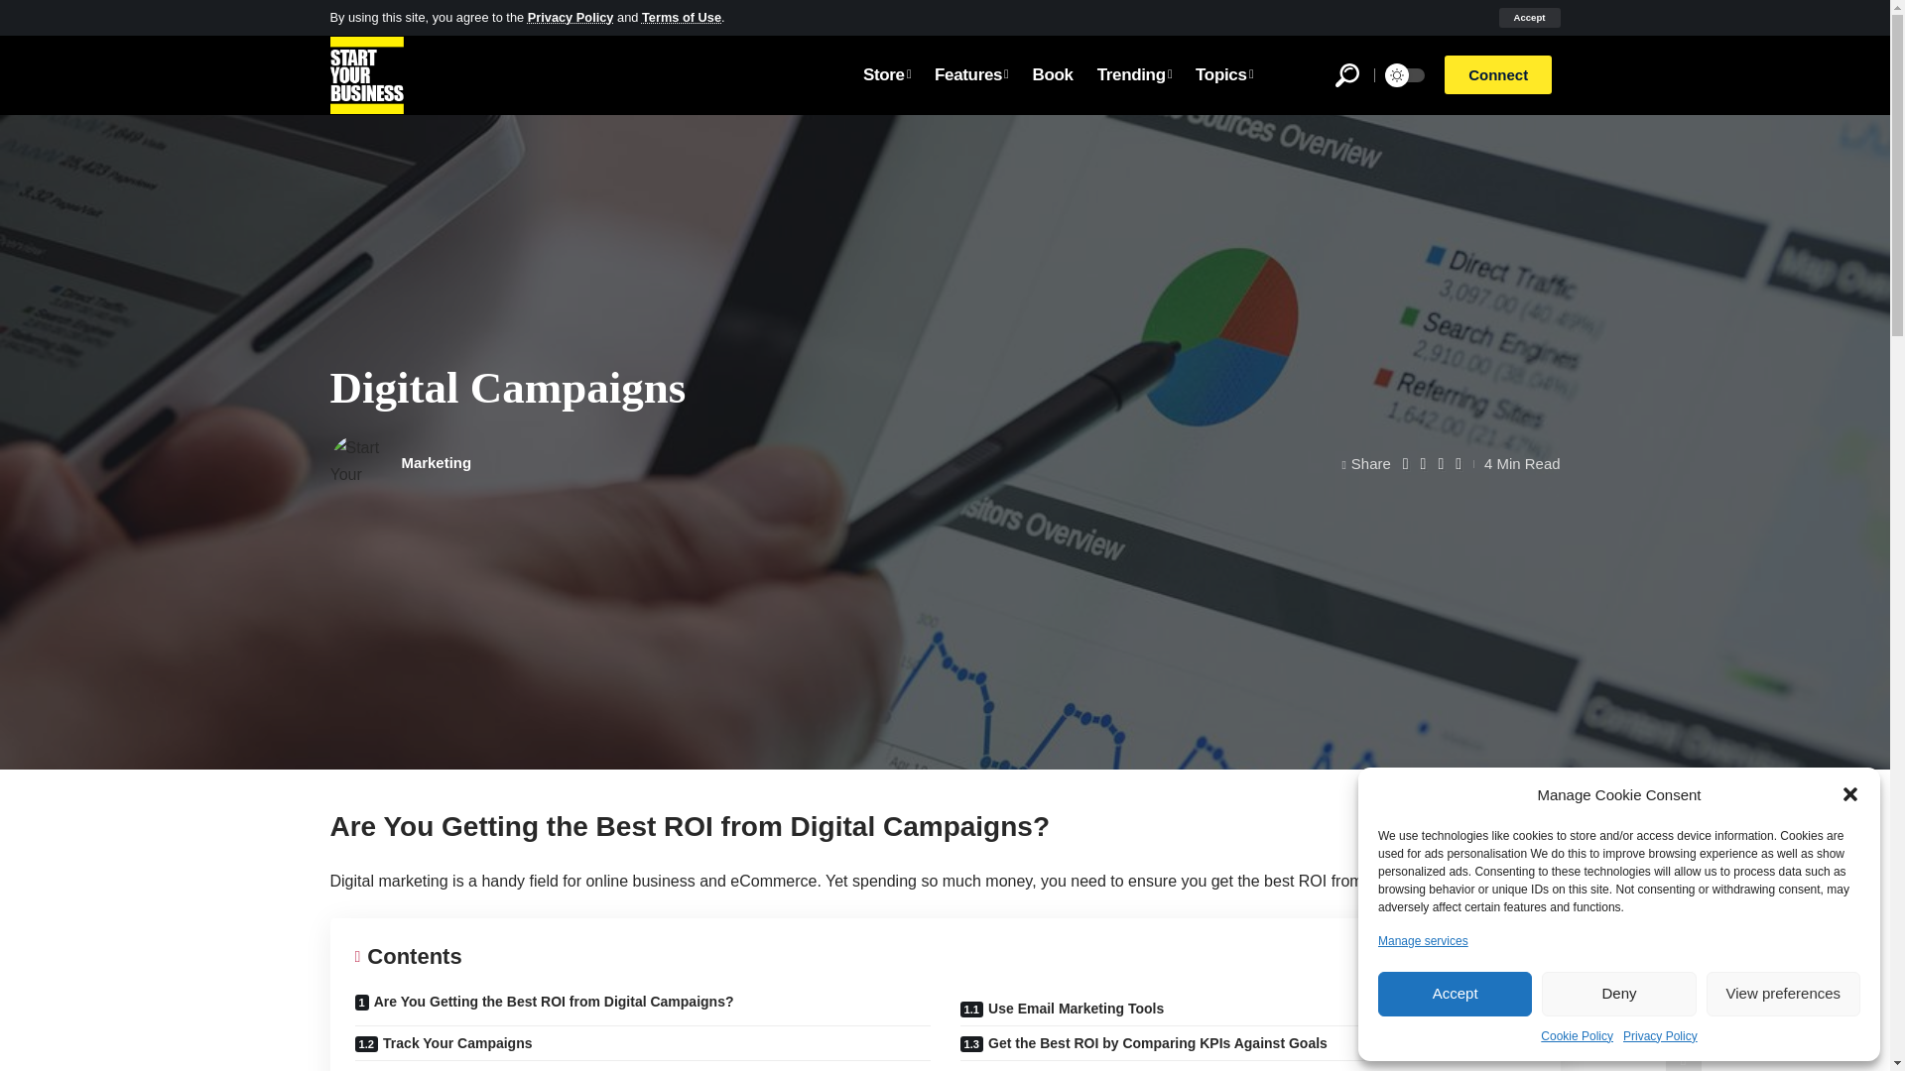 Image resolution: width=1905 pixels, height=1071 pixels. What do you see at coordinates (971, 74) in the screenshot?
I see `Features` at bounding box center [971, 74].